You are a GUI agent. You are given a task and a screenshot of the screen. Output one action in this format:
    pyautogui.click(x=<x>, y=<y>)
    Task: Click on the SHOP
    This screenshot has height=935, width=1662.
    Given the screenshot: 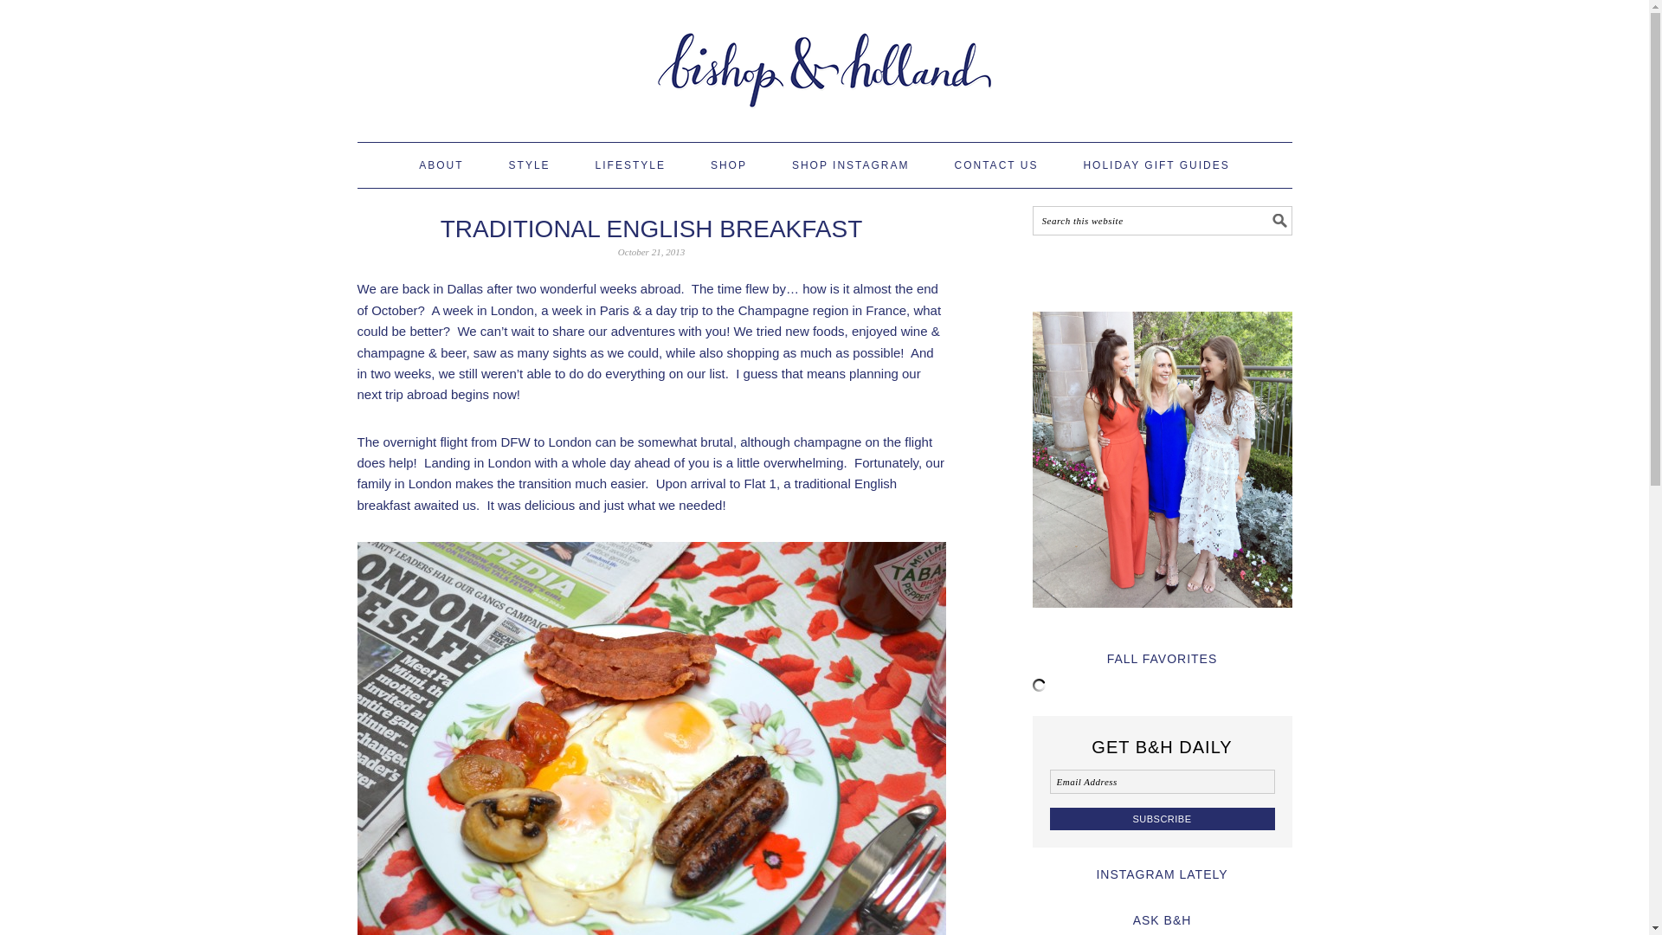 What is the action you would take?
    pyautogui.click(x=729, y=165)
    